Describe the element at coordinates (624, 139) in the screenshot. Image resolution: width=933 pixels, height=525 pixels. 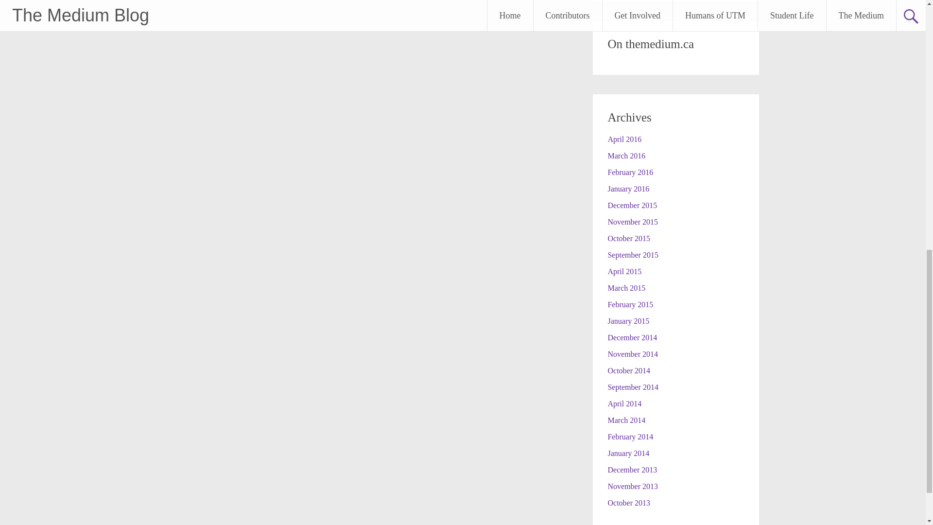
I see `April 2016` at that location.